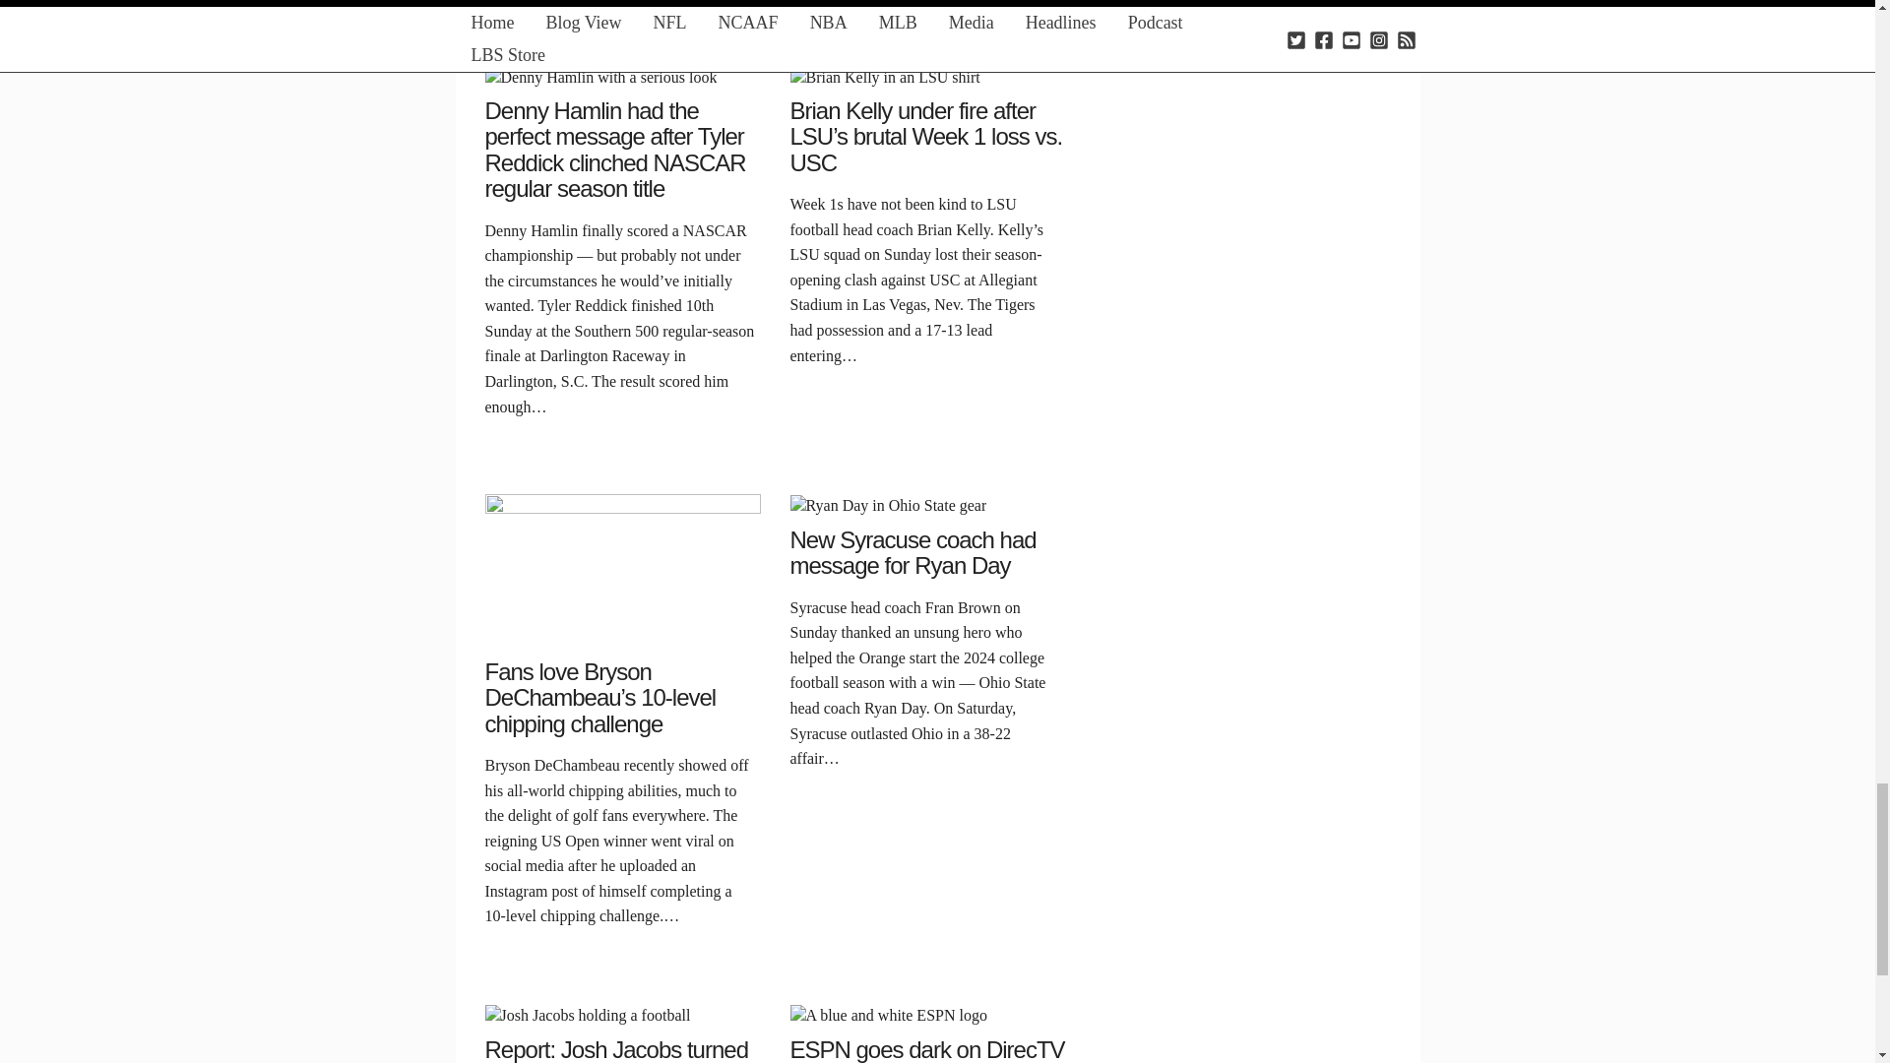 This screenshot has height=1063, width=1890. What do you see at coordinates (888, 504) in the screenshot?
I see `New Syracuse coach had message for Ryan Day` at bounding box center [888, 504].